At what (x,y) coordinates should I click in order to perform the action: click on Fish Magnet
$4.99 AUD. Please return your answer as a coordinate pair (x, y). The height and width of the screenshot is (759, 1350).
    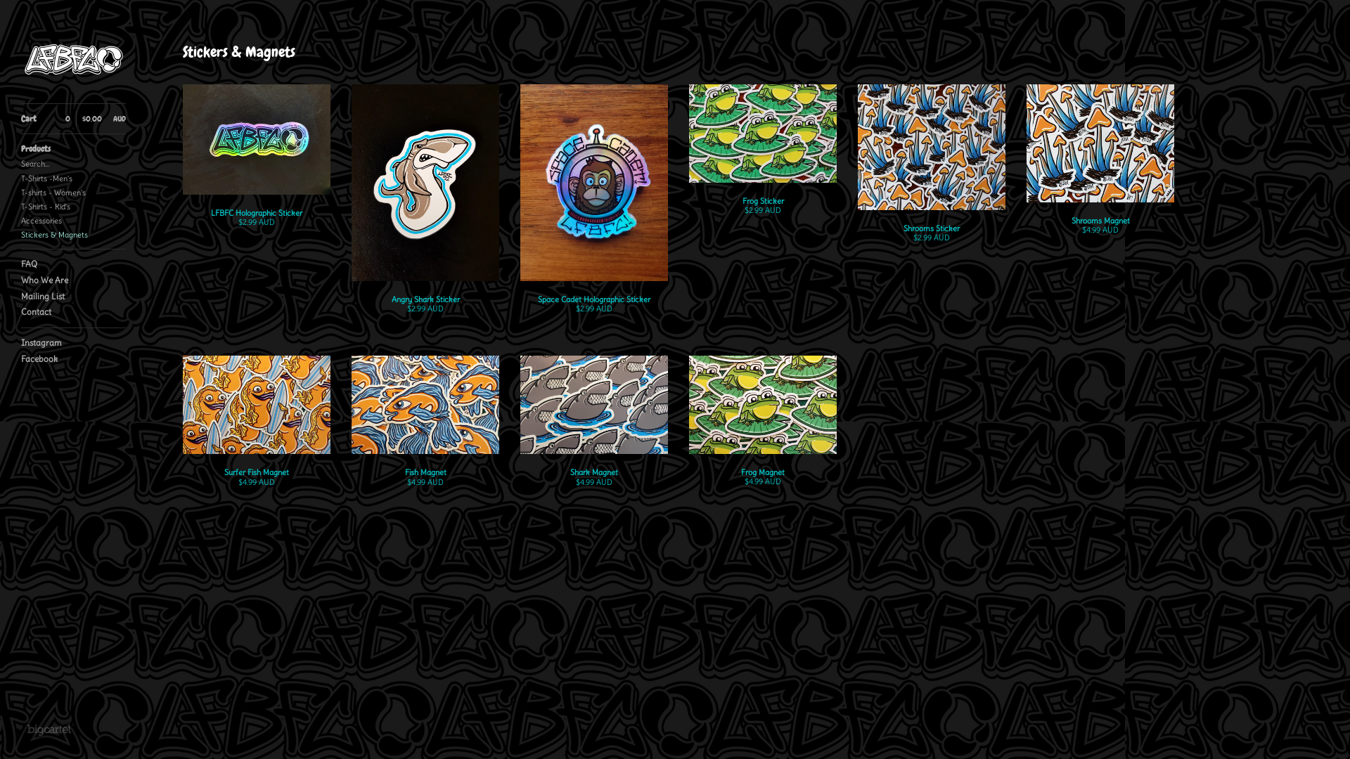
    Looking at the image, I should click on (425, 432).